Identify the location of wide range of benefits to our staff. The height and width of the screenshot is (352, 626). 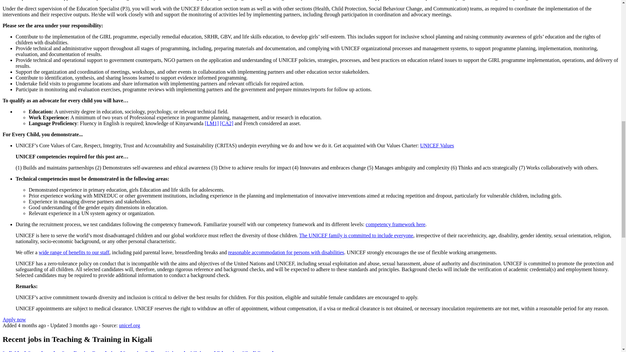
(74, 252).